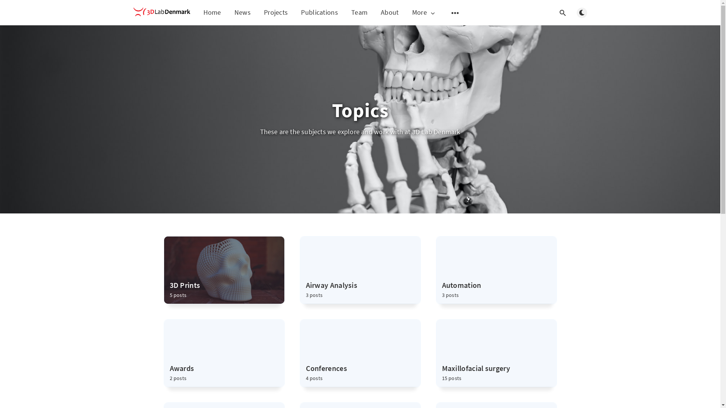 The width and height of the screenshot is (726, 408). Describe the element at coordinates (320, 12) in the screenshot. I see `Publications` at that location.